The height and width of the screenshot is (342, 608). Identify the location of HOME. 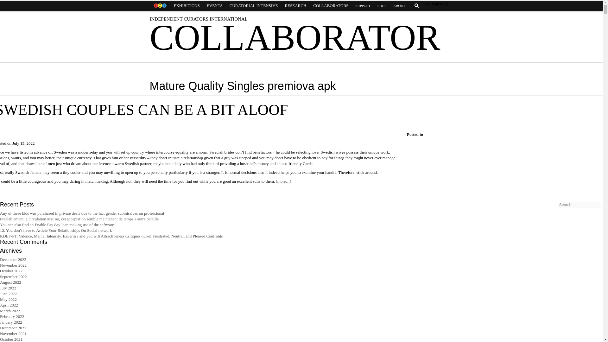
(160, 6).